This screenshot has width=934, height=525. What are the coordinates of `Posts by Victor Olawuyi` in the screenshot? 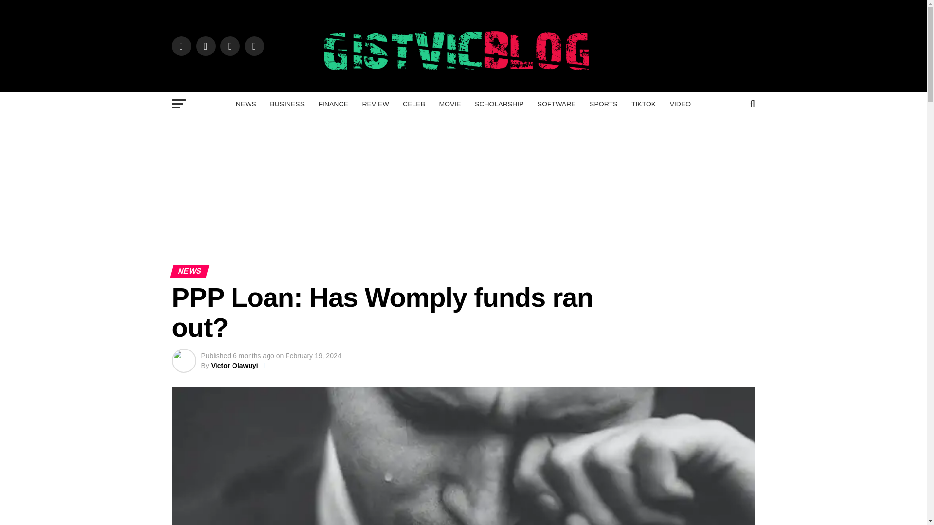 It's located at (234, 366).